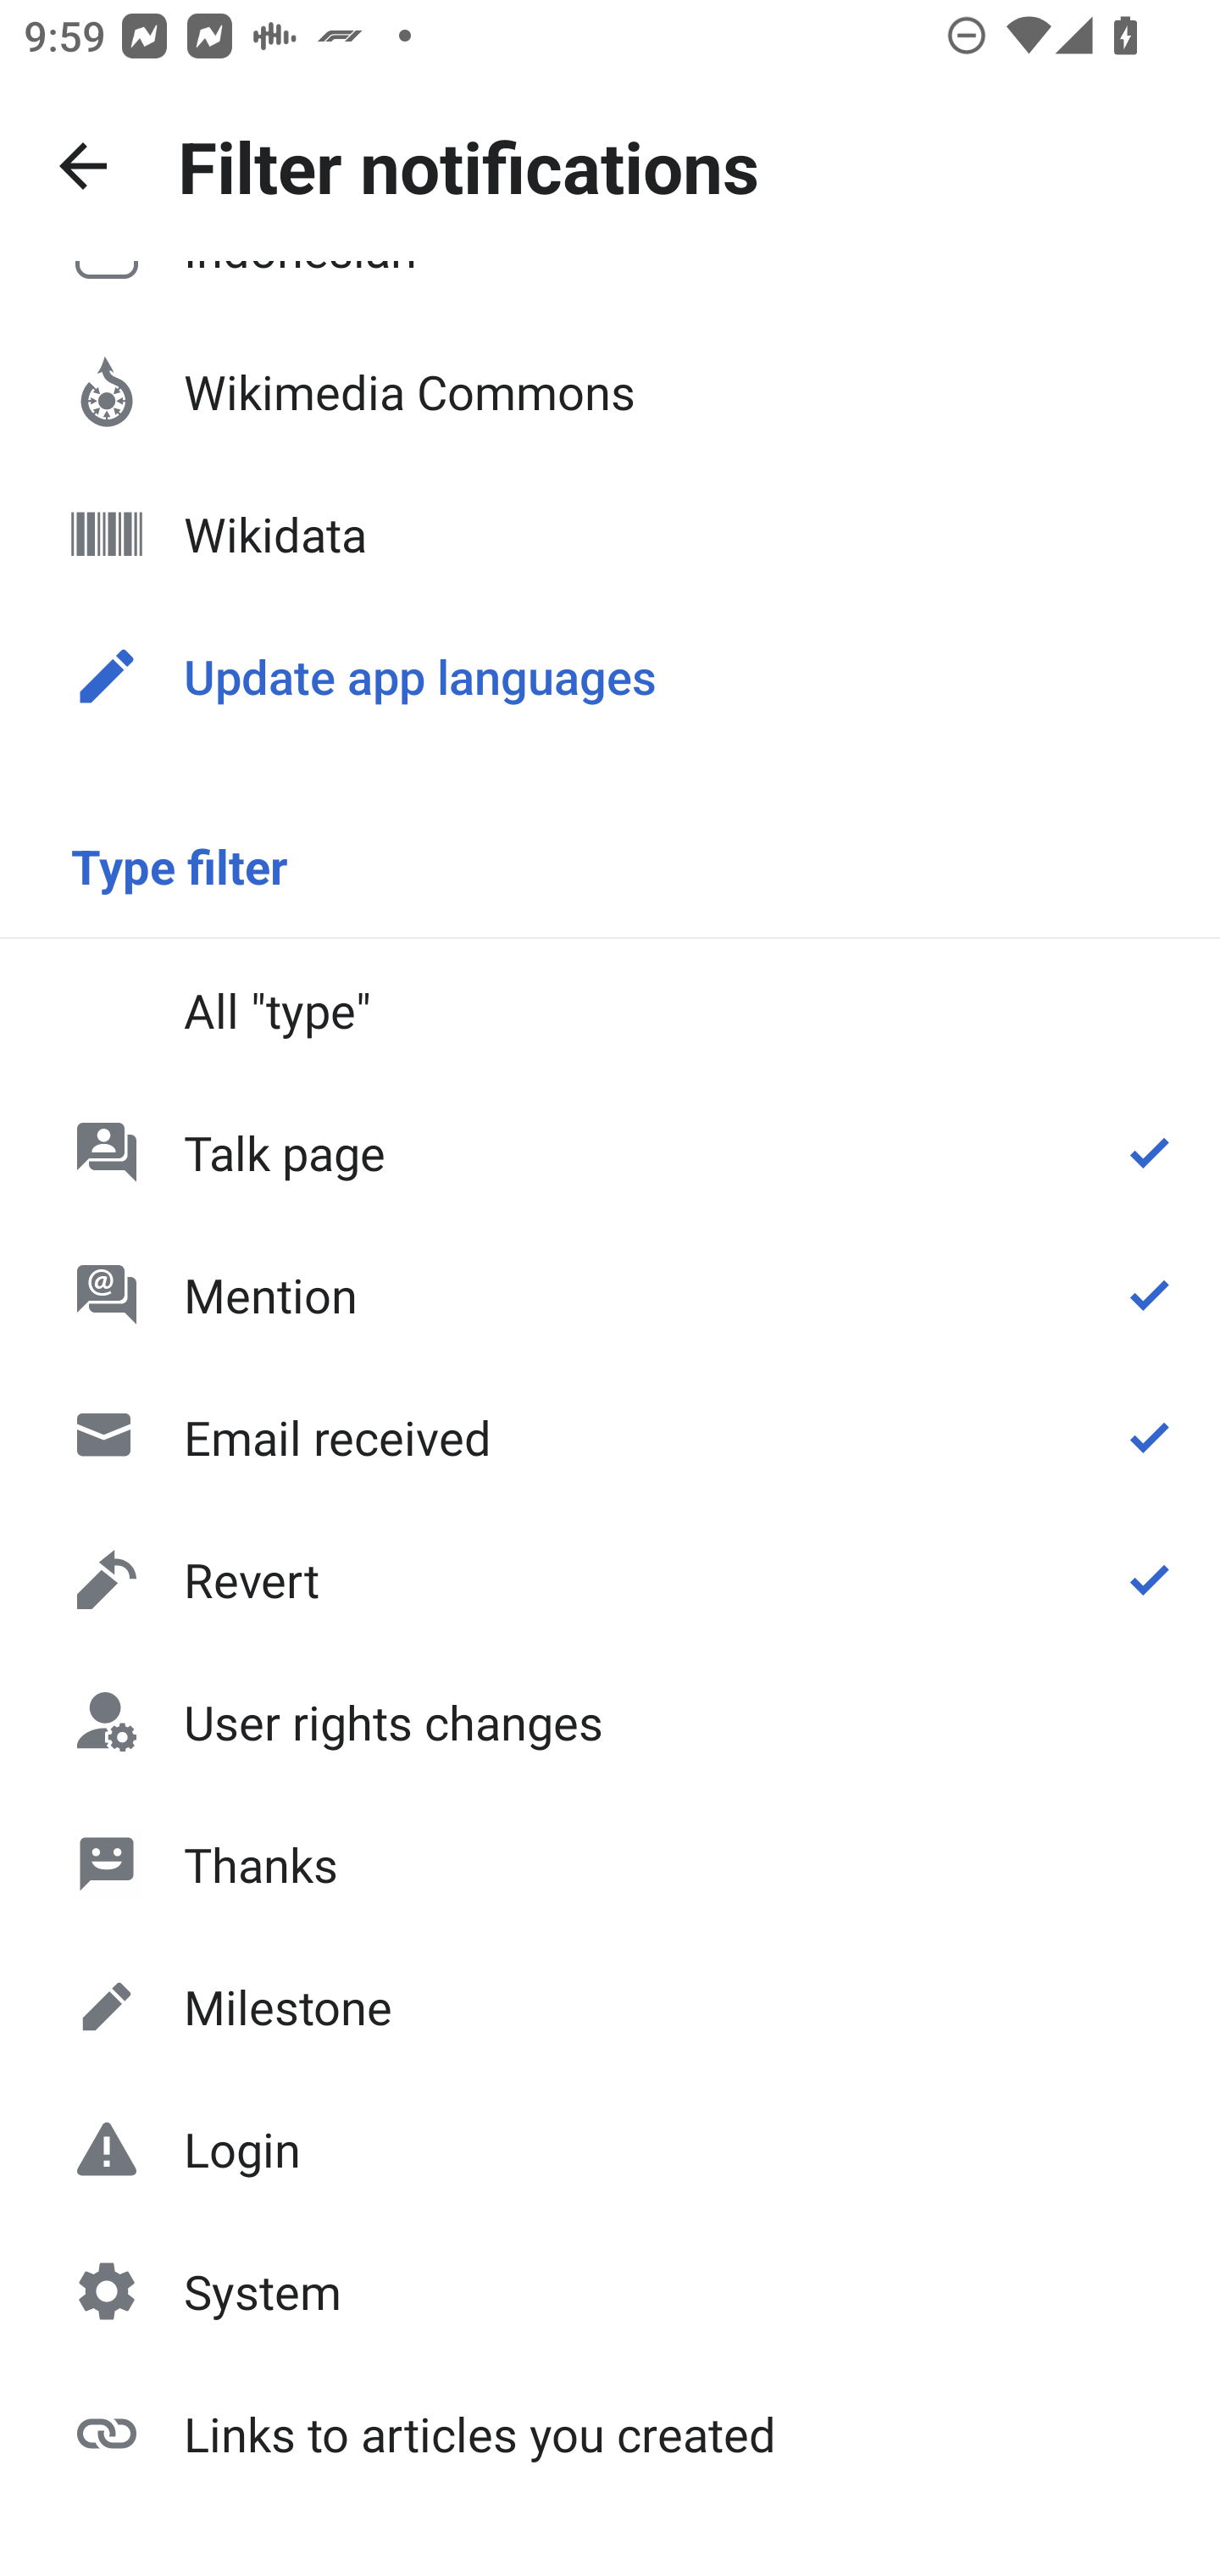 Image resolution: width=1220 pixels, height=2576 pixels. Describe the element at coordinates (610, 1009) in the screenshot. I see `All "type"` at that location.